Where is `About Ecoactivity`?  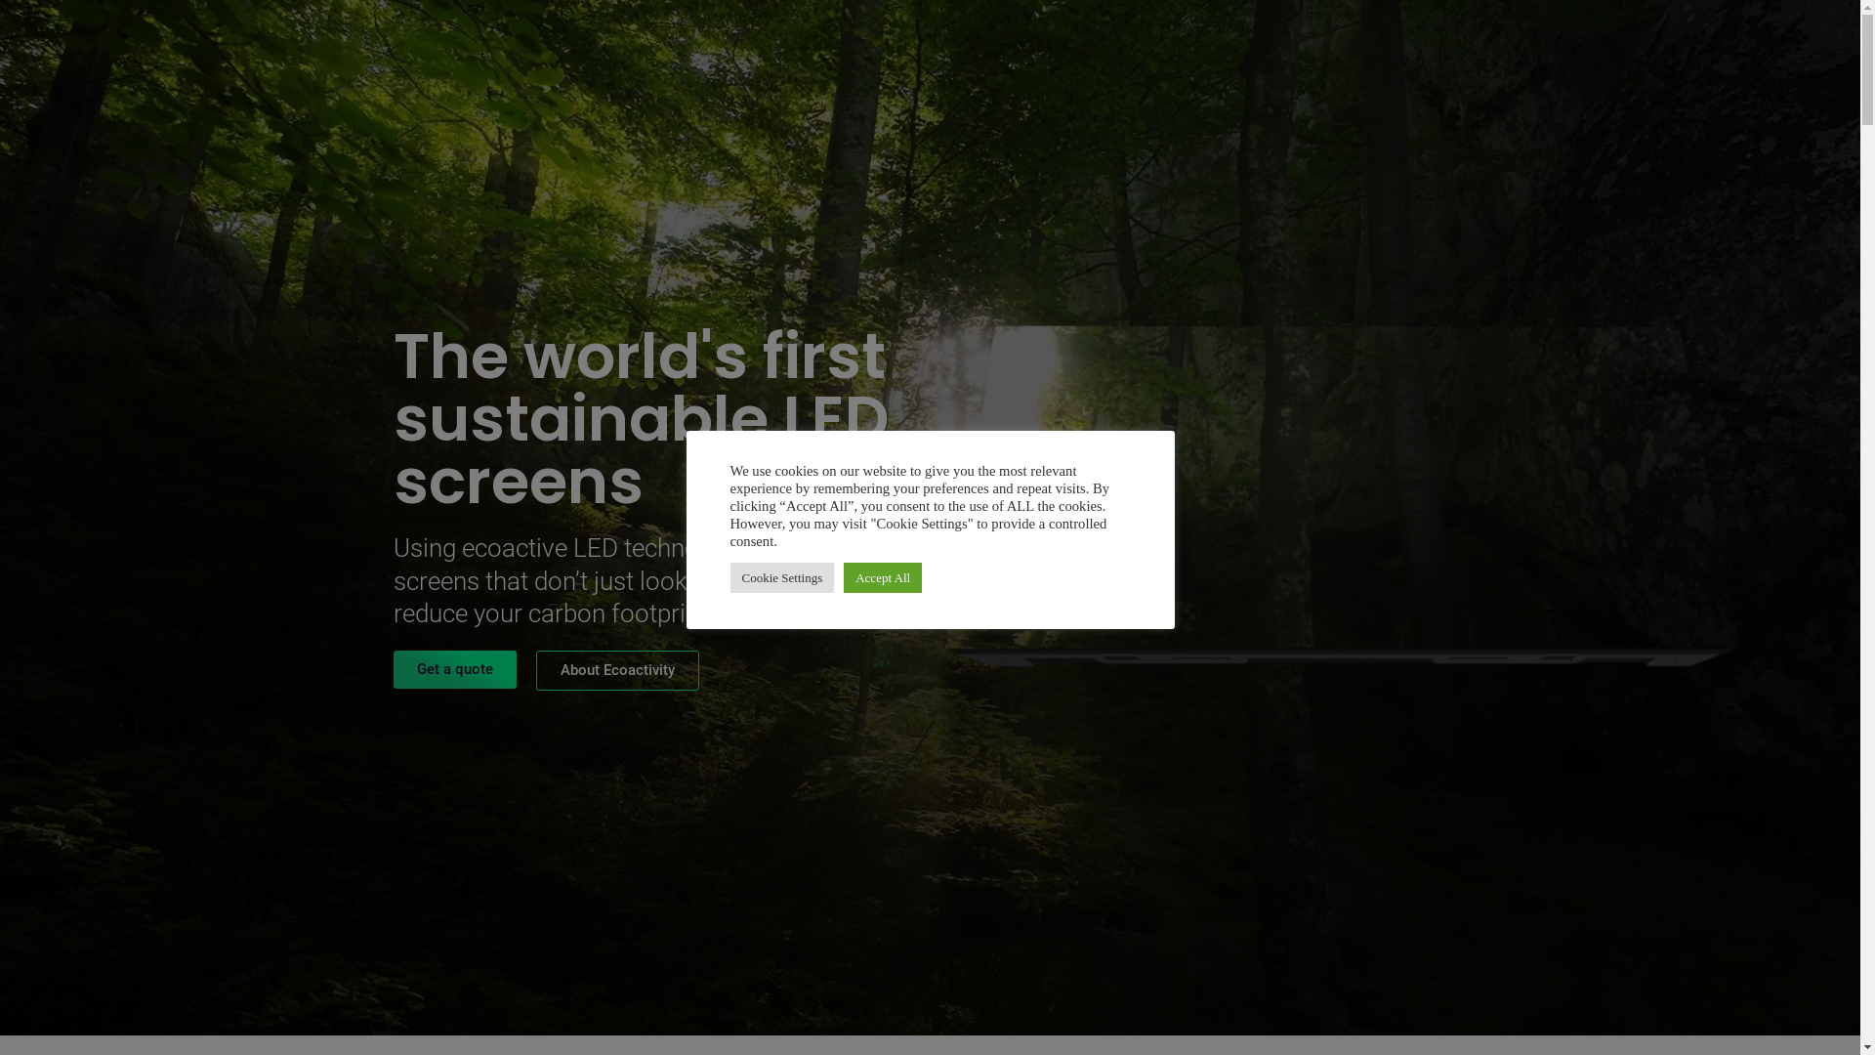
About Ecoactivity is located at coordinates (617, 670).